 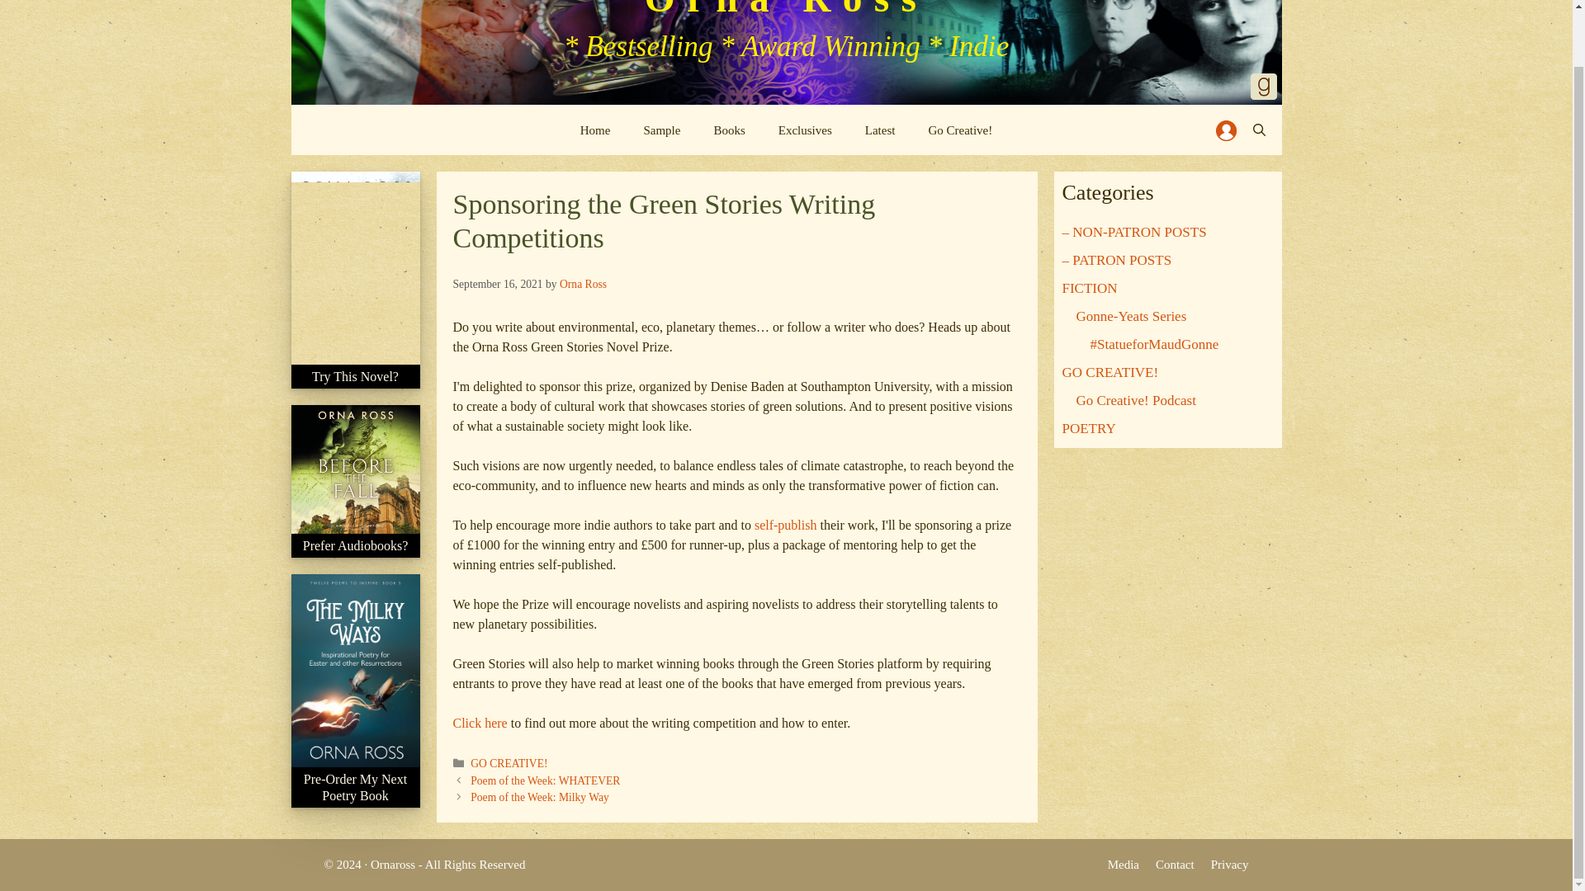 What do you see at coordinates (509, 764) in the screenshot?
I see `GO CREATIVE!` at bounding box center [509, 764].